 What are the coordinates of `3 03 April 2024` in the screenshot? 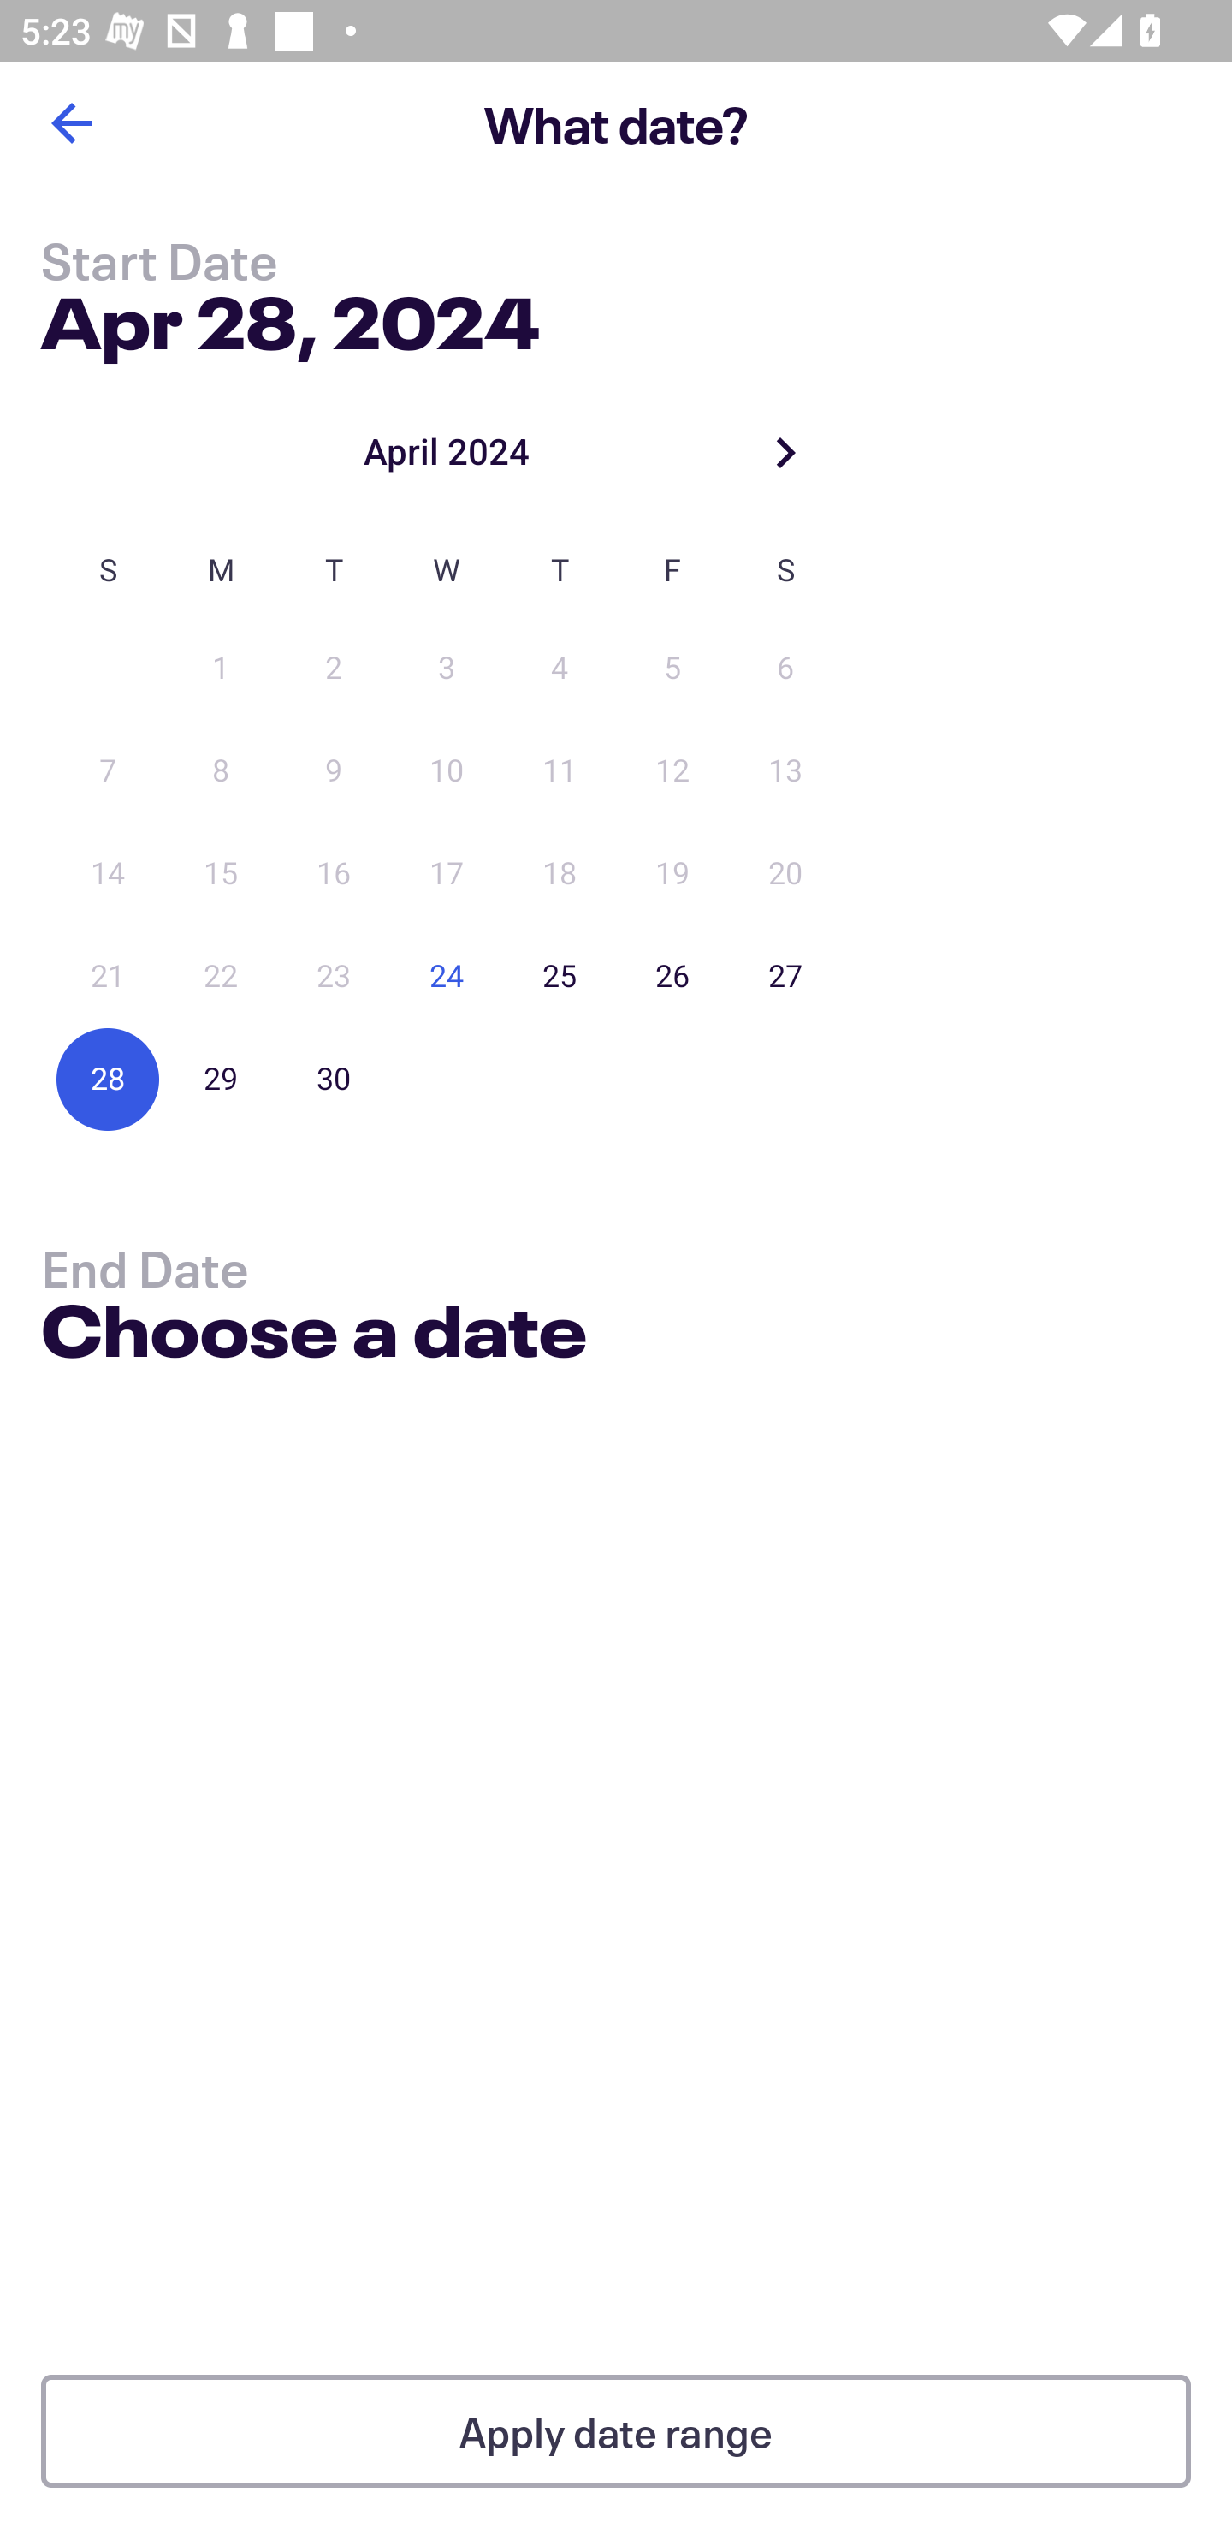 It's located at (447, 669).